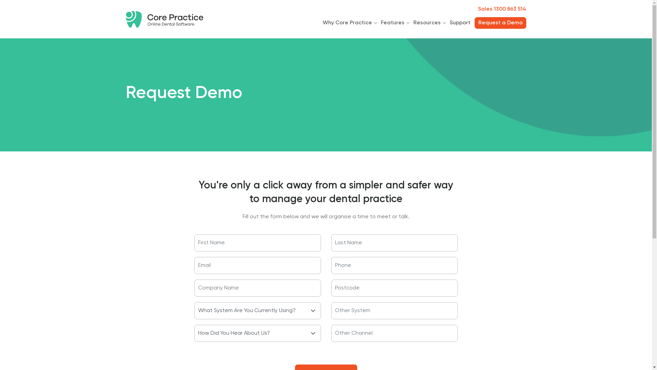  I want to click on Support, so click(460, 23).